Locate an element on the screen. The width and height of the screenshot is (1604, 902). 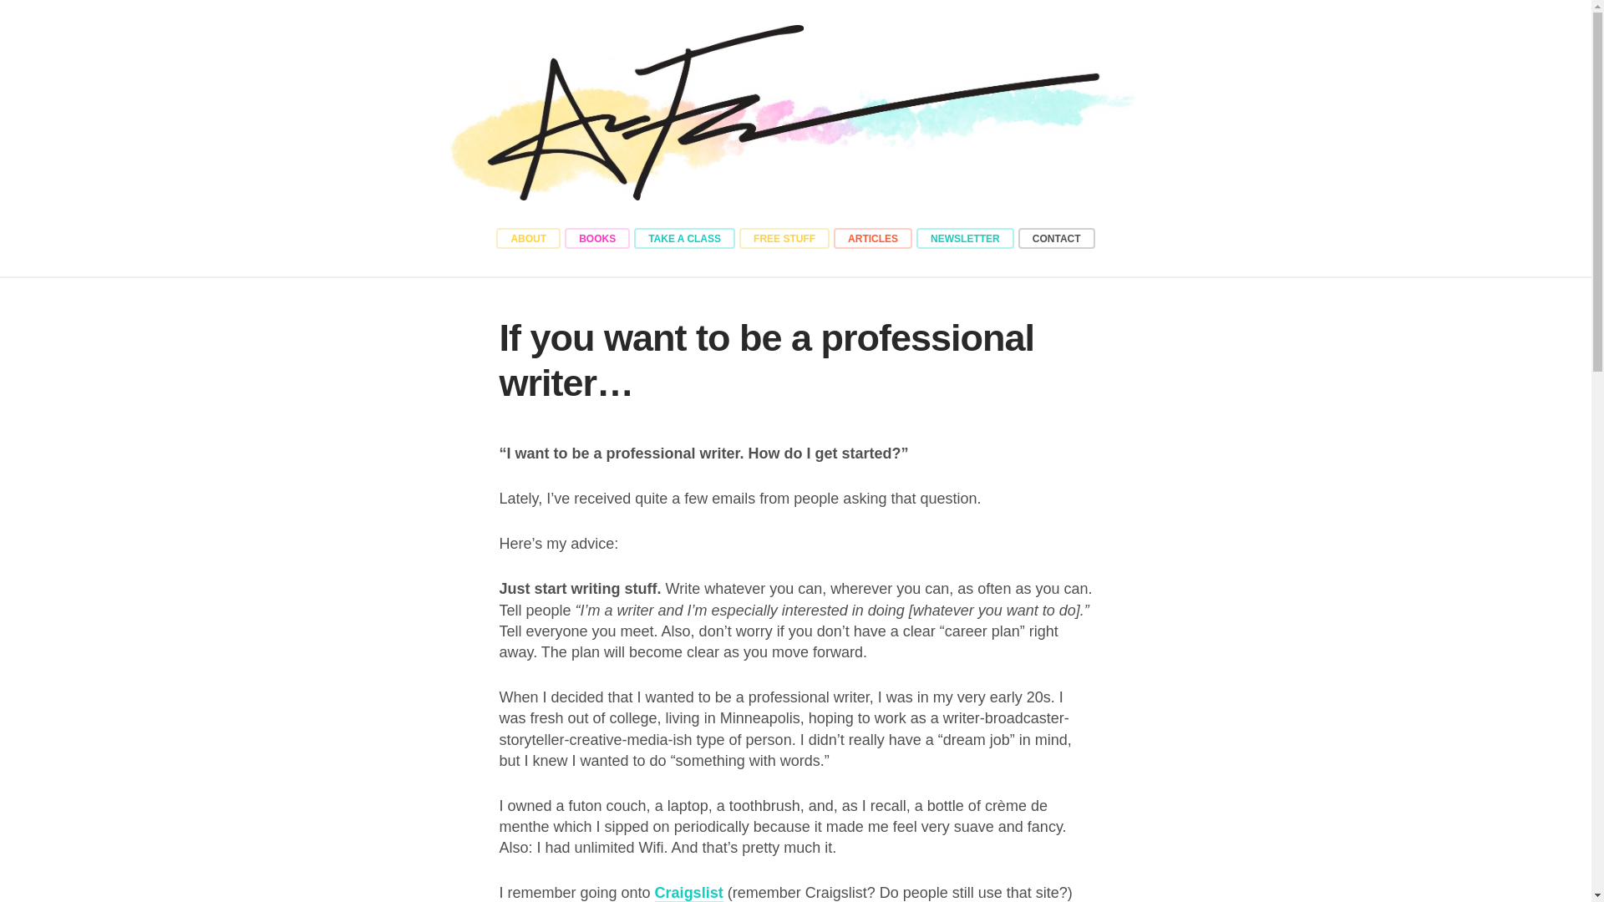
CONTACT is located at coordinates (1057, 239).